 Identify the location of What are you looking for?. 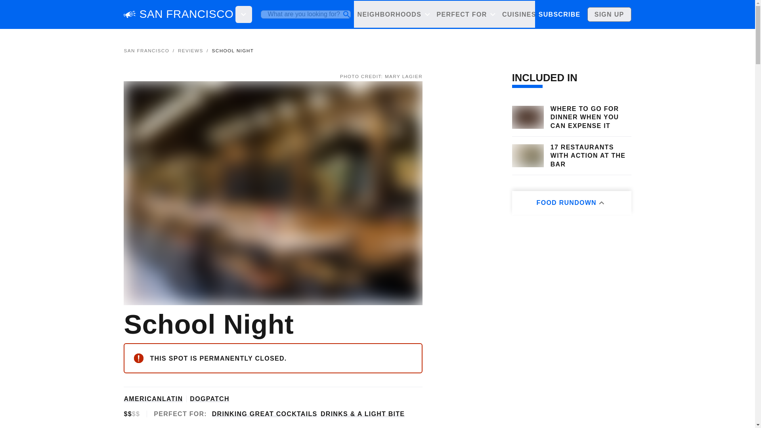
(306, 14).